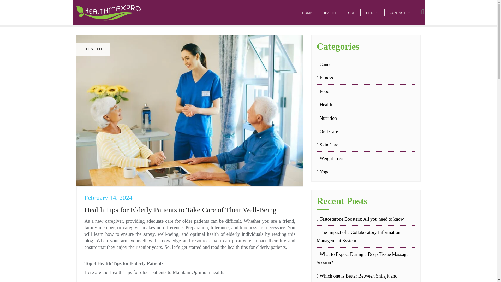 The image size is (501, 282). What do you see at coordinates (327, 132) in the screenshot?
I see `Oral Care` at bounding box center [327, 132].